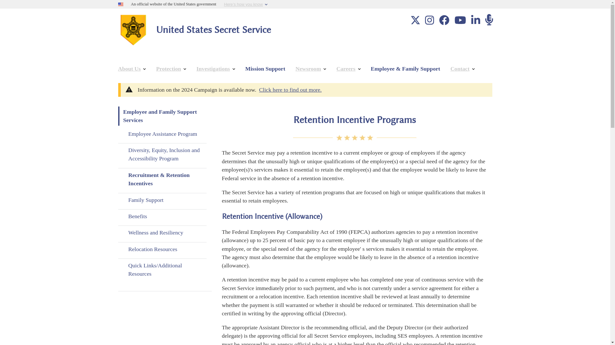 This screenshot has width=615, height=345. I want to click on Go to United States Secret Service home page, so click(133, 29).